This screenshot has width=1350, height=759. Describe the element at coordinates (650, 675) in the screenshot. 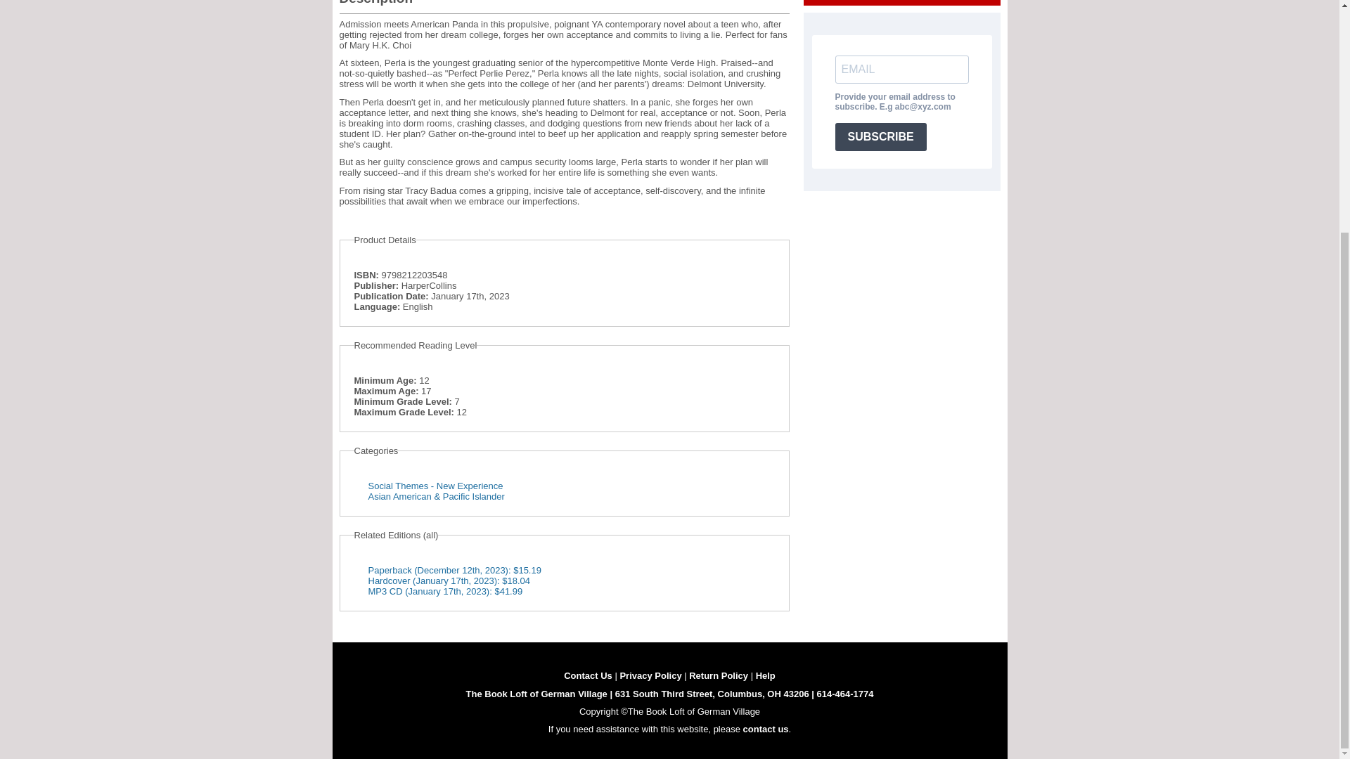

I see `Privacy Policy` at that location.